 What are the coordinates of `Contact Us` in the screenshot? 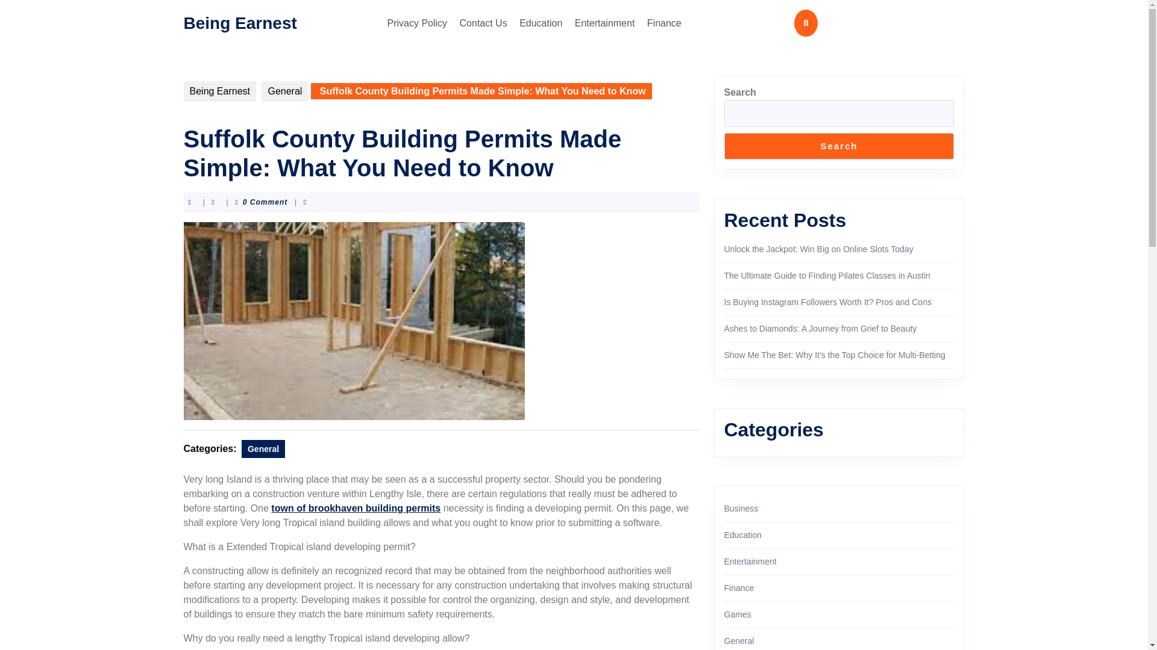 It's located at (483, 23).